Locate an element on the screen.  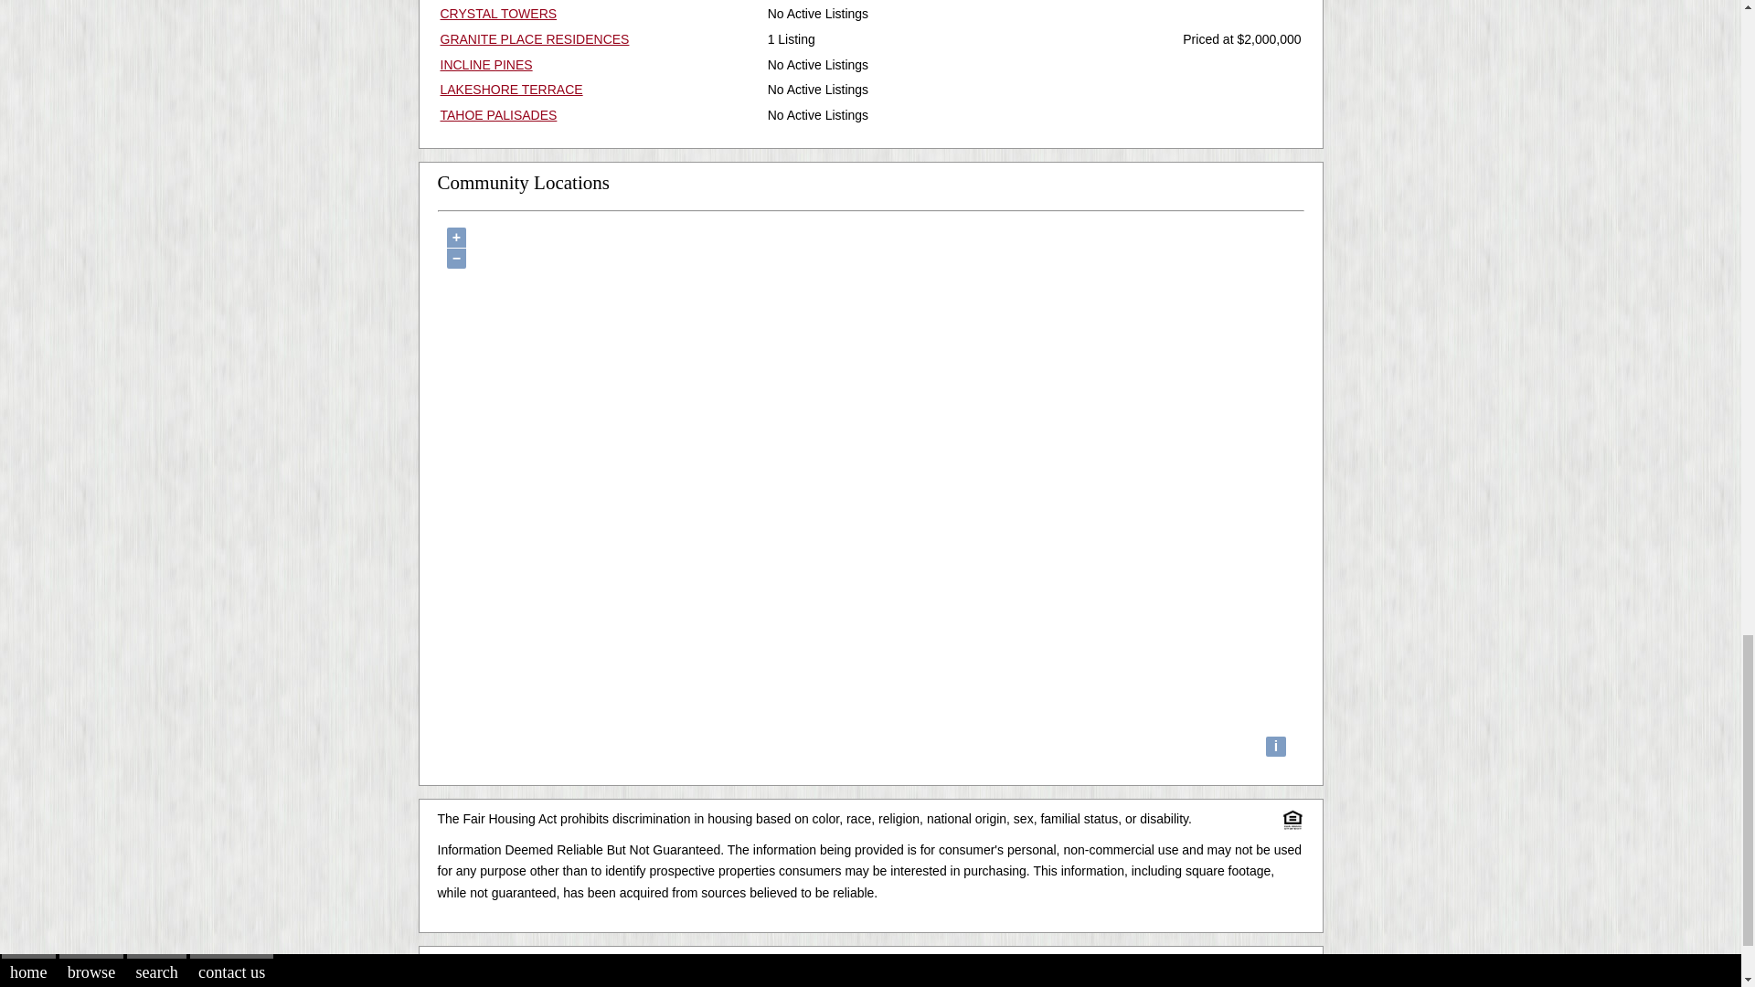
LAKESHORE TERRACE is located at coordinates (511, 89).